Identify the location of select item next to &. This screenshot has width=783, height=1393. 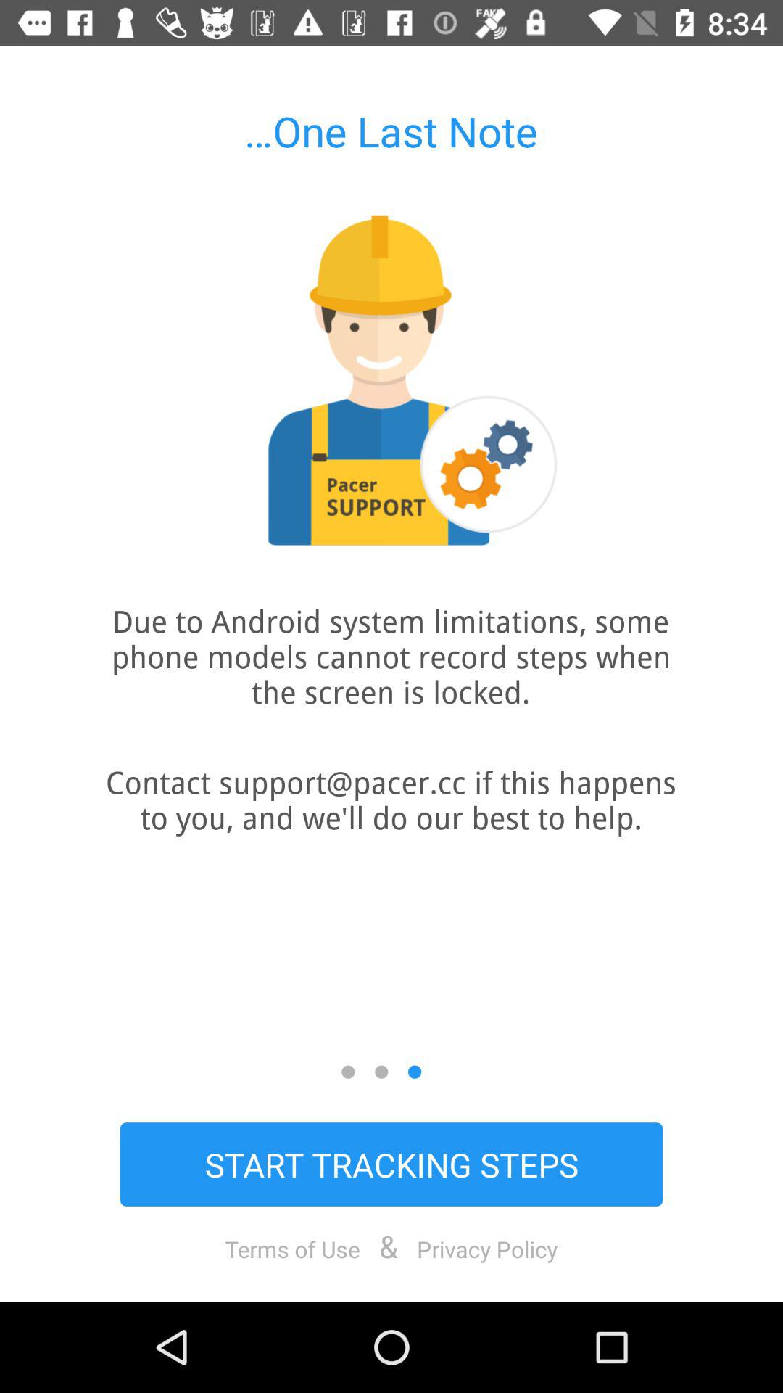
(292, 1249).